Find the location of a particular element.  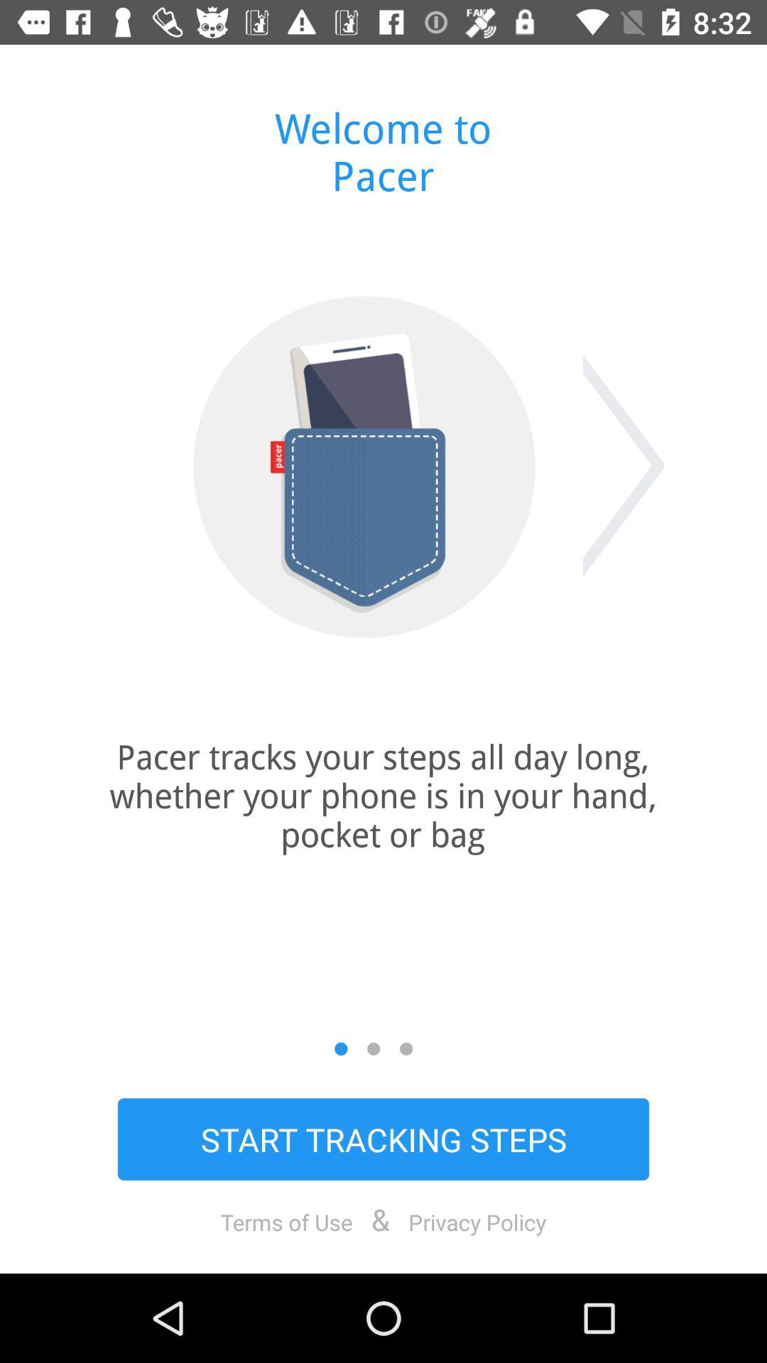

click privacy policy icon is located at coordinates (477, 1222).